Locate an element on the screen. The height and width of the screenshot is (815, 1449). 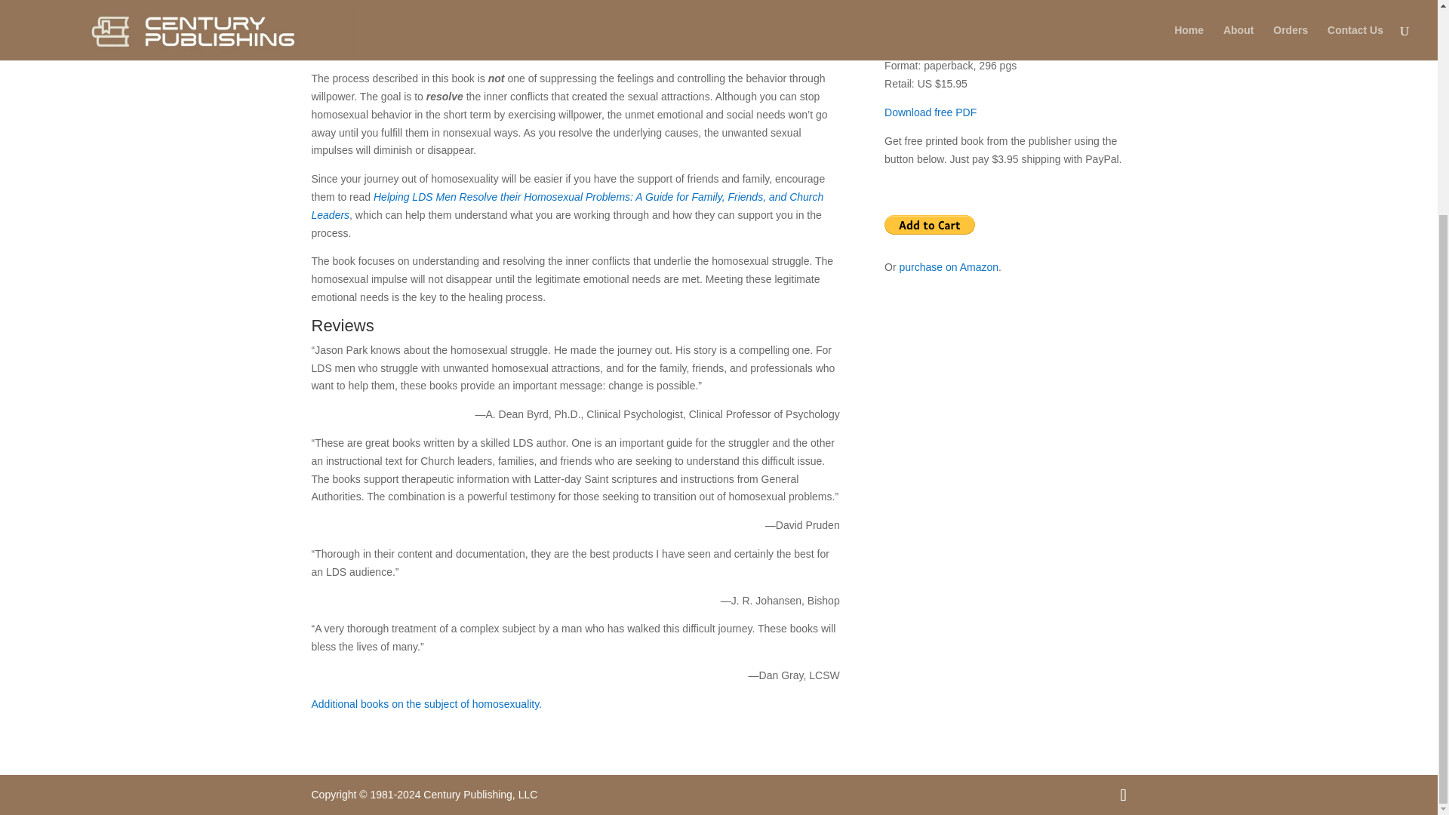
Additional books on the subject of homosexuality. is located at coordinates (426, 703).